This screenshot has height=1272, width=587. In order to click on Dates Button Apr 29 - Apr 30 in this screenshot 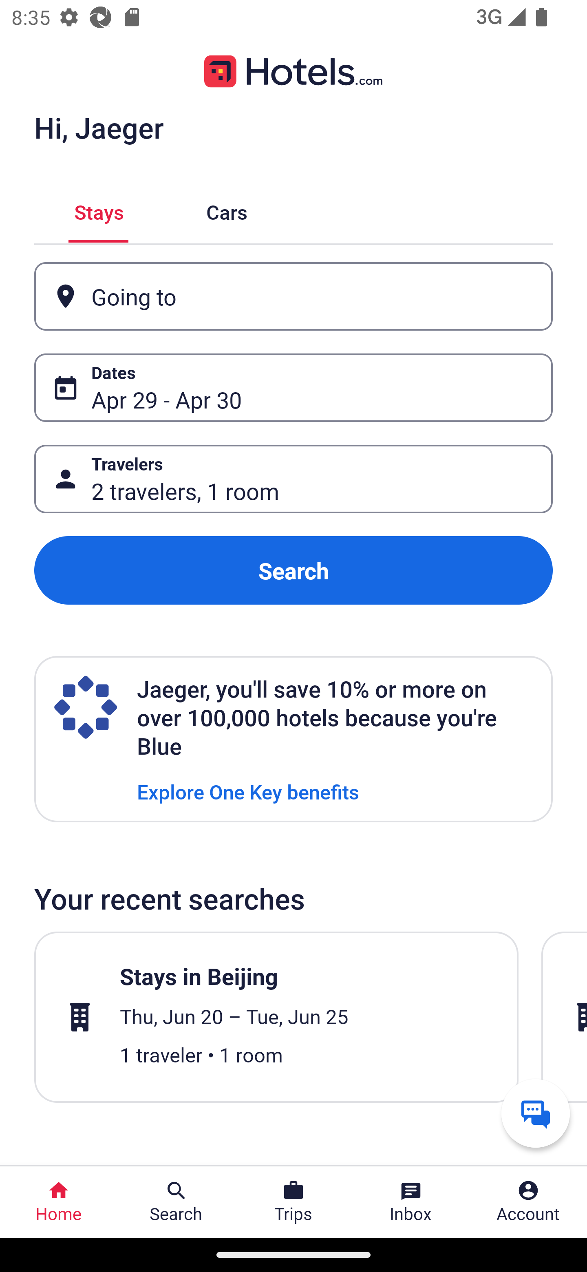, I will do `click(293, 388)`.